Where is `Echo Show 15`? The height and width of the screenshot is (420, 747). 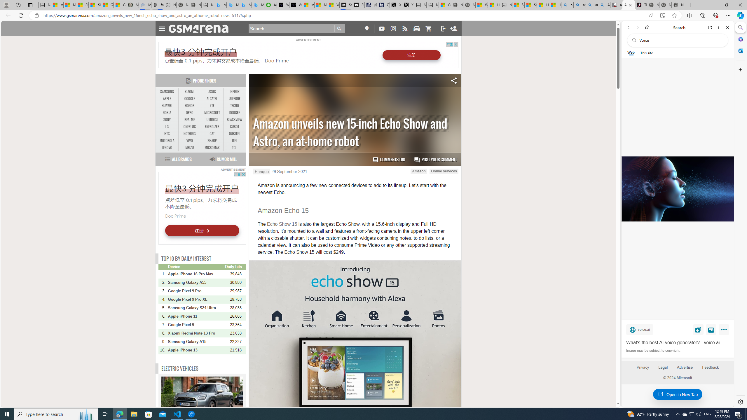 Echo Show 15 is located at coordinates (282, 224).